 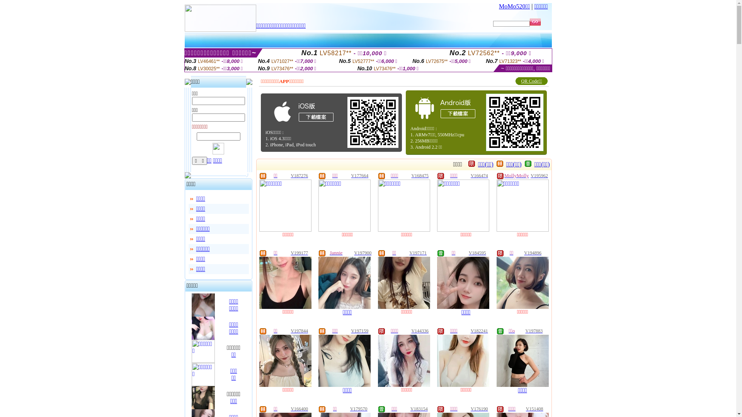 What do you see at coordinates (299, 253) in the screenshot?
I see `V199177` at bounding box center [299, 253].